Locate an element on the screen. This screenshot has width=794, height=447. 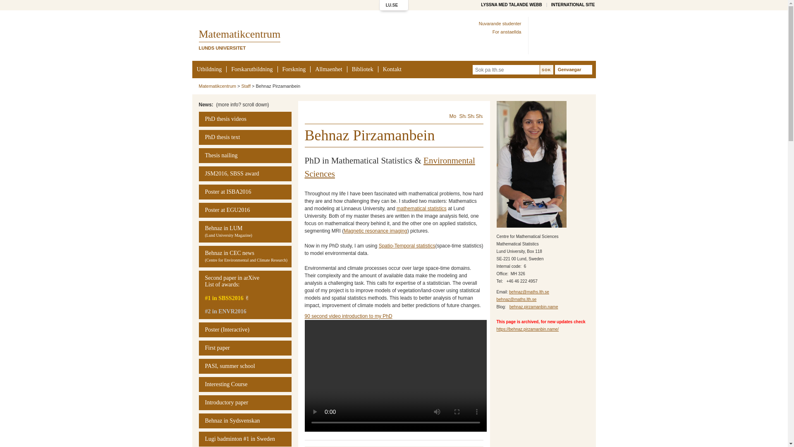
Thesis nailing you should see before you die is located at coordinates (245, 156).